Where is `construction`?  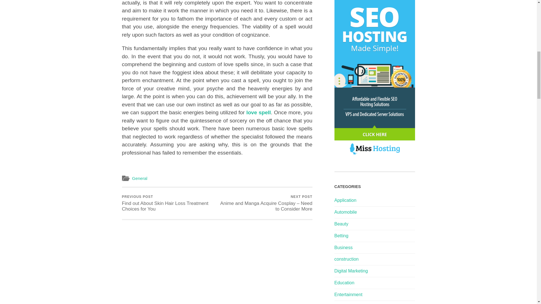
construction is located at coordinates (346, 259).